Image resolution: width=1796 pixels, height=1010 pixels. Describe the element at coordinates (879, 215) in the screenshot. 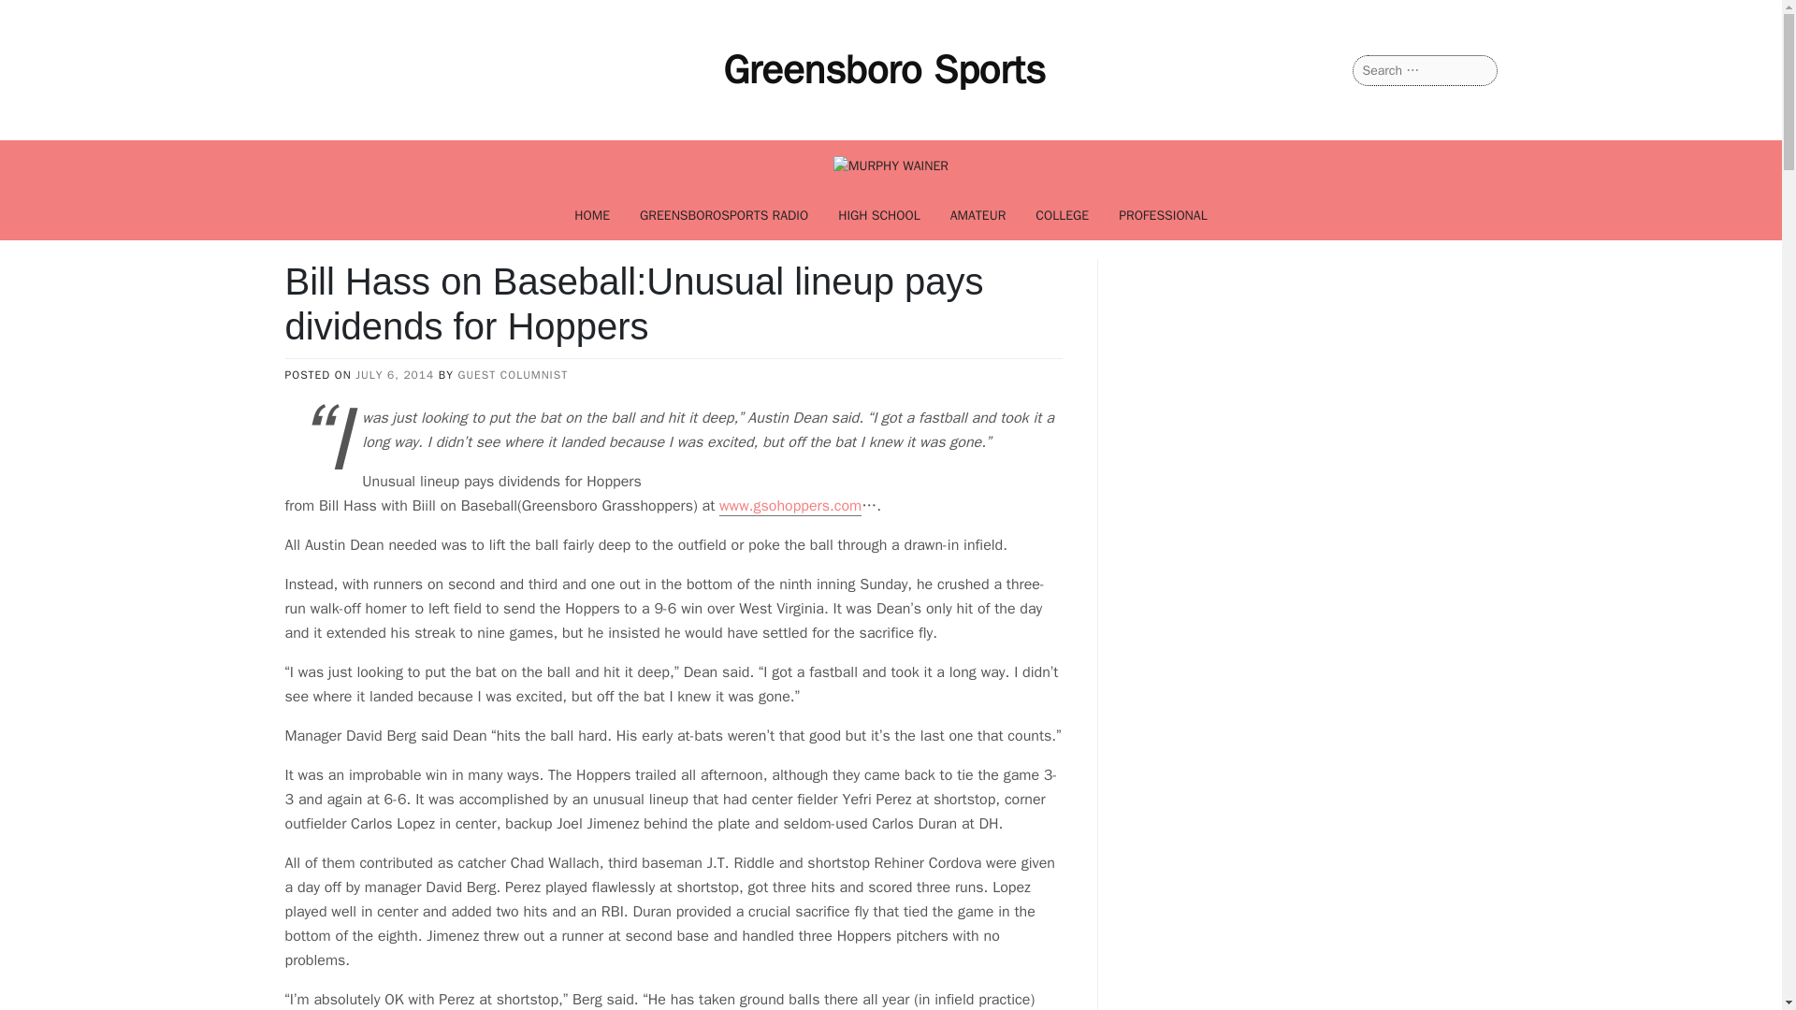

I see `HIGH SCHOOL` at that location.